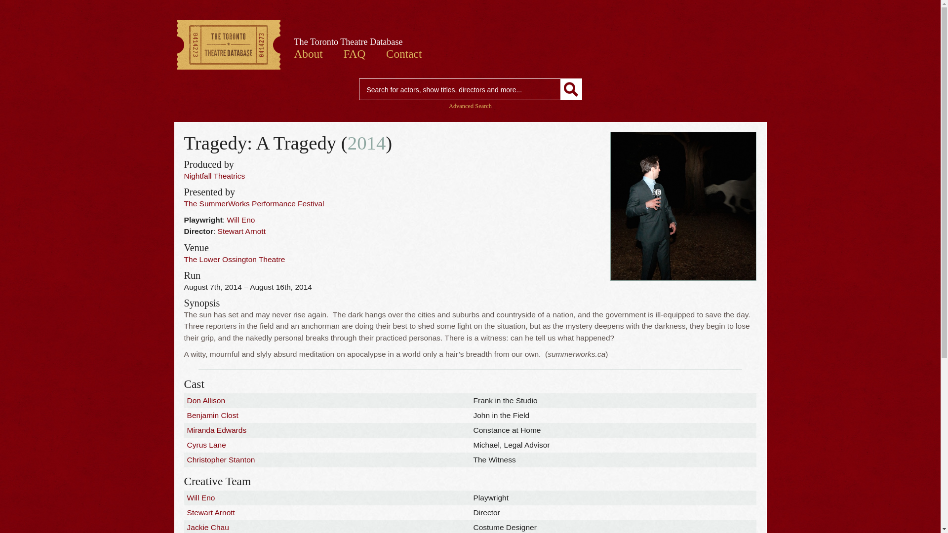  I want to click on The Lower Ossington Theatre, so click(234, 259).